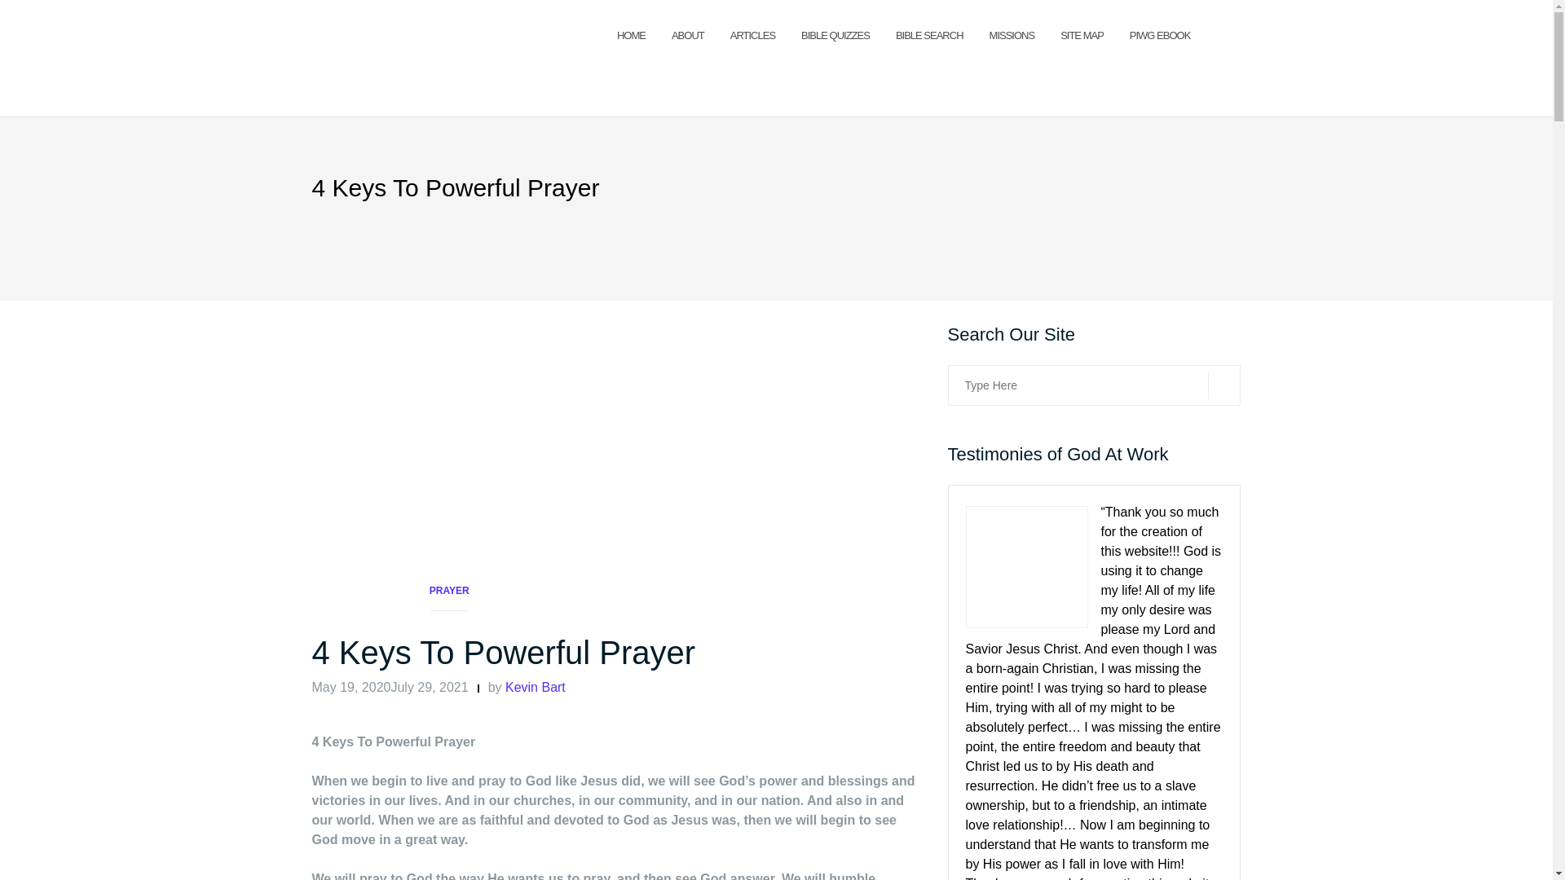 The height and width of the screenshot is (880, 1565). Describe the element at coordinates (1082, 36) in the screenshot. I see `Site Map` at that location.